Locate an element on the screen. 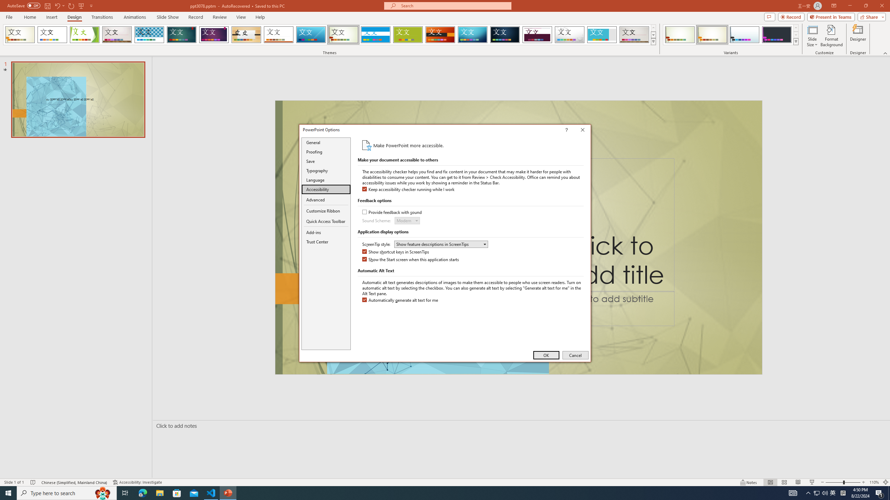 This screenshot has width=890, height=500. Trust Center is located at coordinates (326, 242).